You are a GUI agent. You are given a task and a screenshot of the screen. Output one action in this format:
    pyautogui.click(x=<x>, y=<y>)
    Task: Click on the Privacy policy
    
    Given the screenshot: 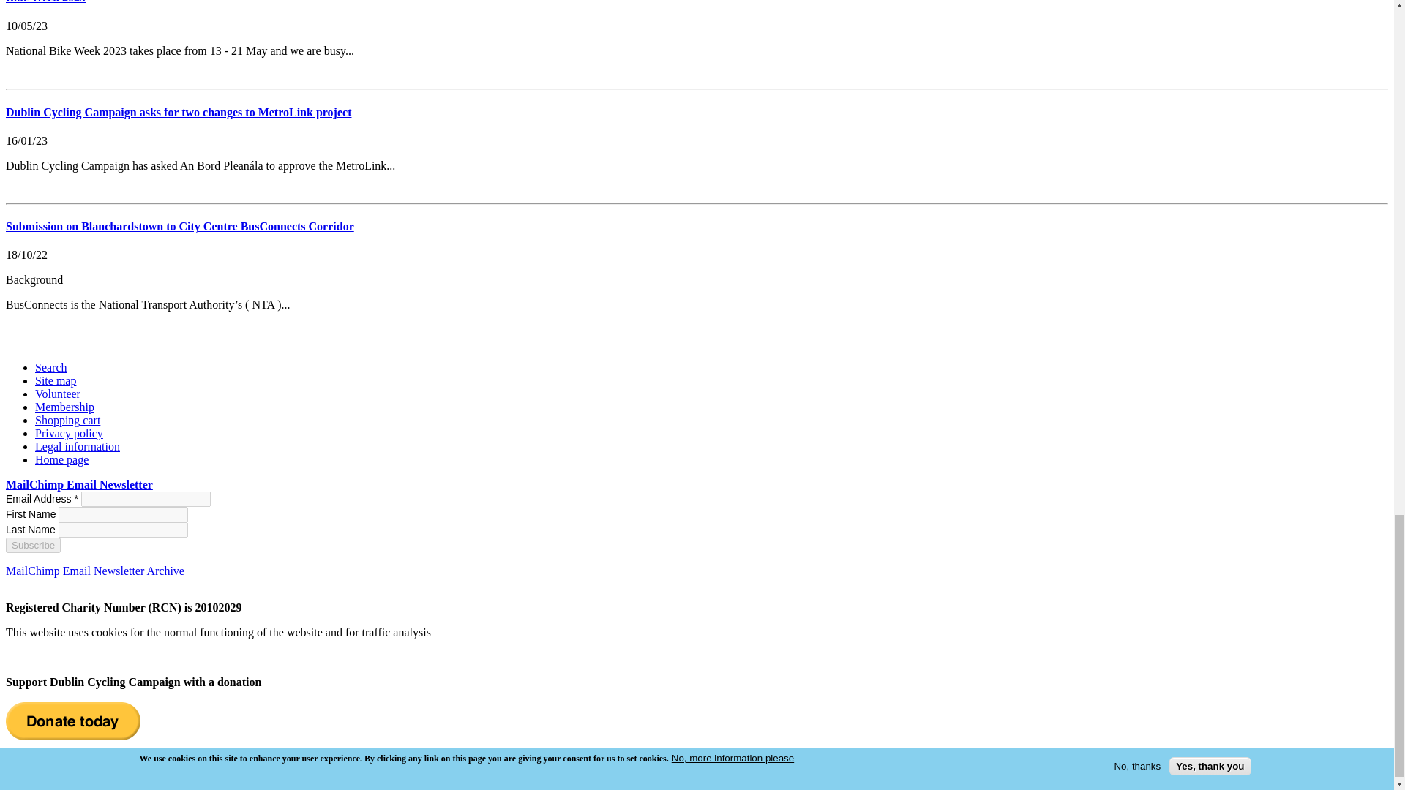 What is the action you would take?
    pyautogui.click(x=69, y=433)
    